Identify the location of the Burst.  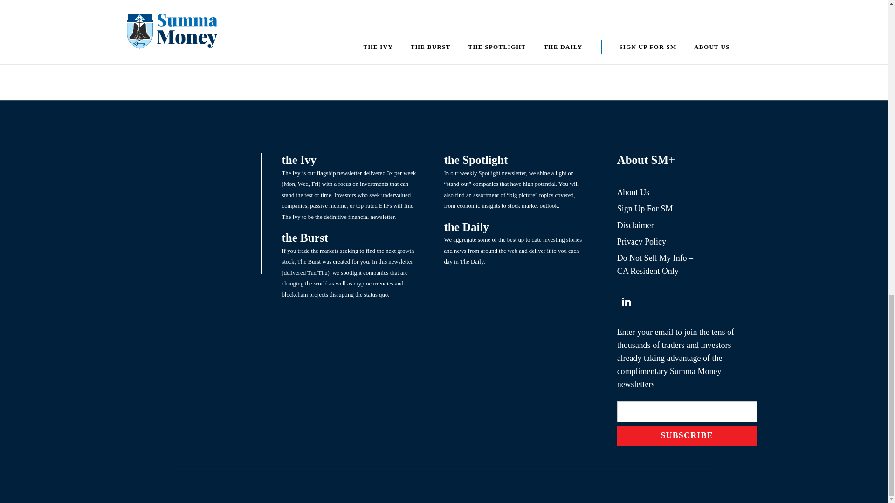
(304, 238).